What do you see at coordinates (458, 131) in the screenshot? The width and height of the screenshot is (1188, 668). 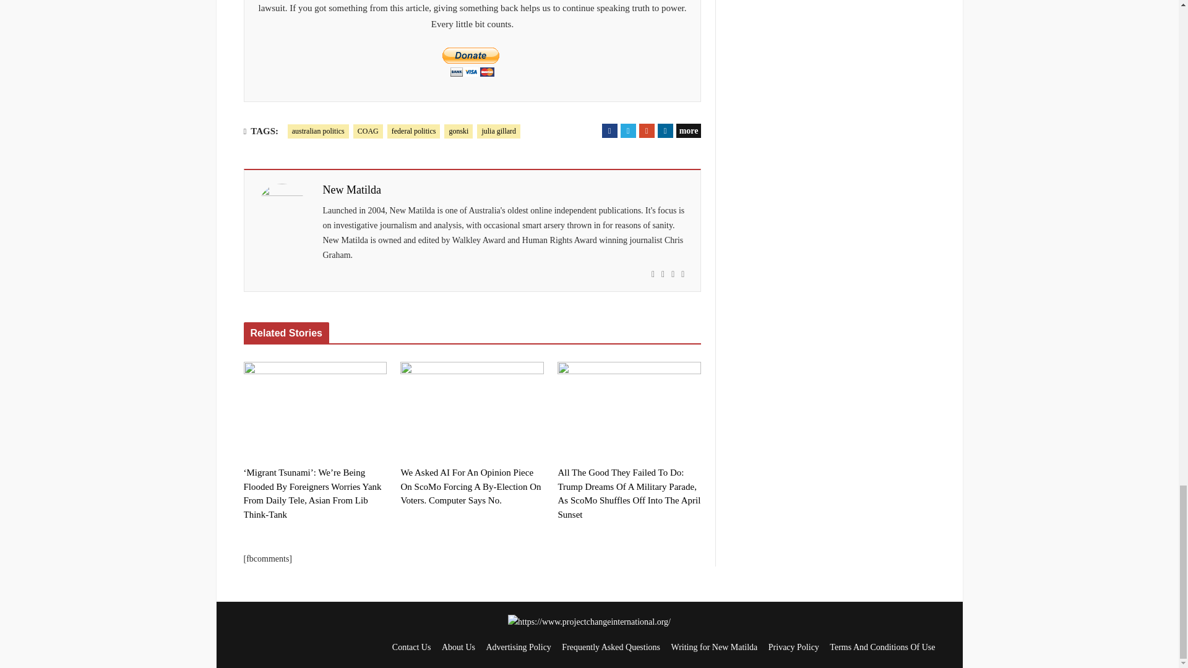 I see `gonski` at bounding box center [458, 131].